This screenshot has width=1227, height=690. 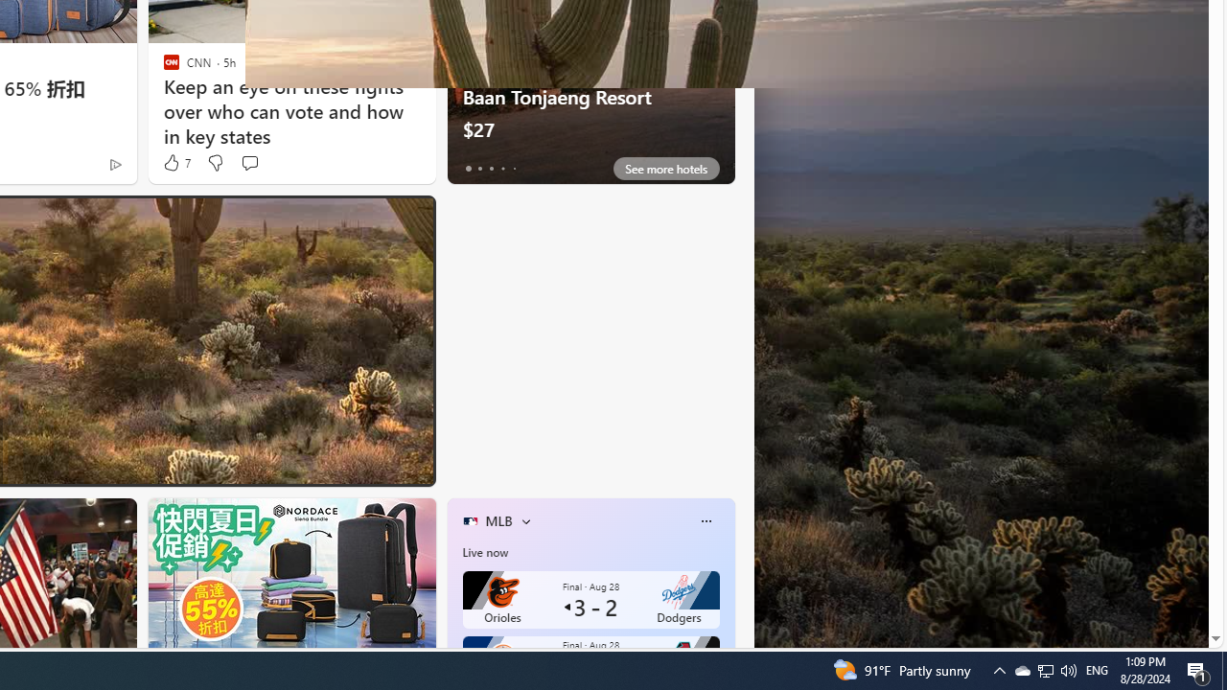 I want to click on Dislike, so click(x=215, y=163).